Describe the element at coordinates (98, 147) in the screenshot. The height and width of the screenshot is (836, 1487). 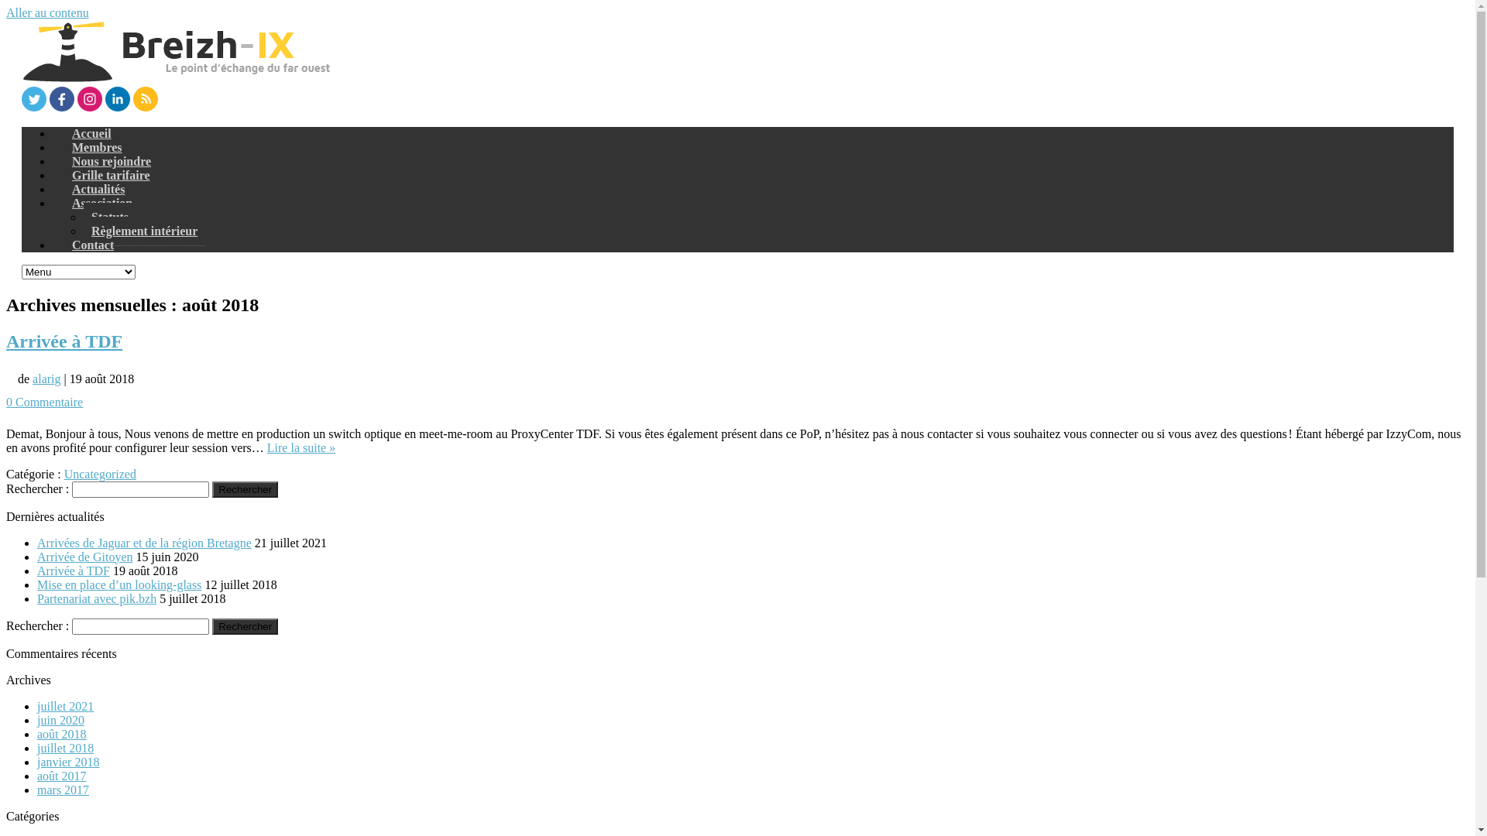
I see `Membres` at that location.